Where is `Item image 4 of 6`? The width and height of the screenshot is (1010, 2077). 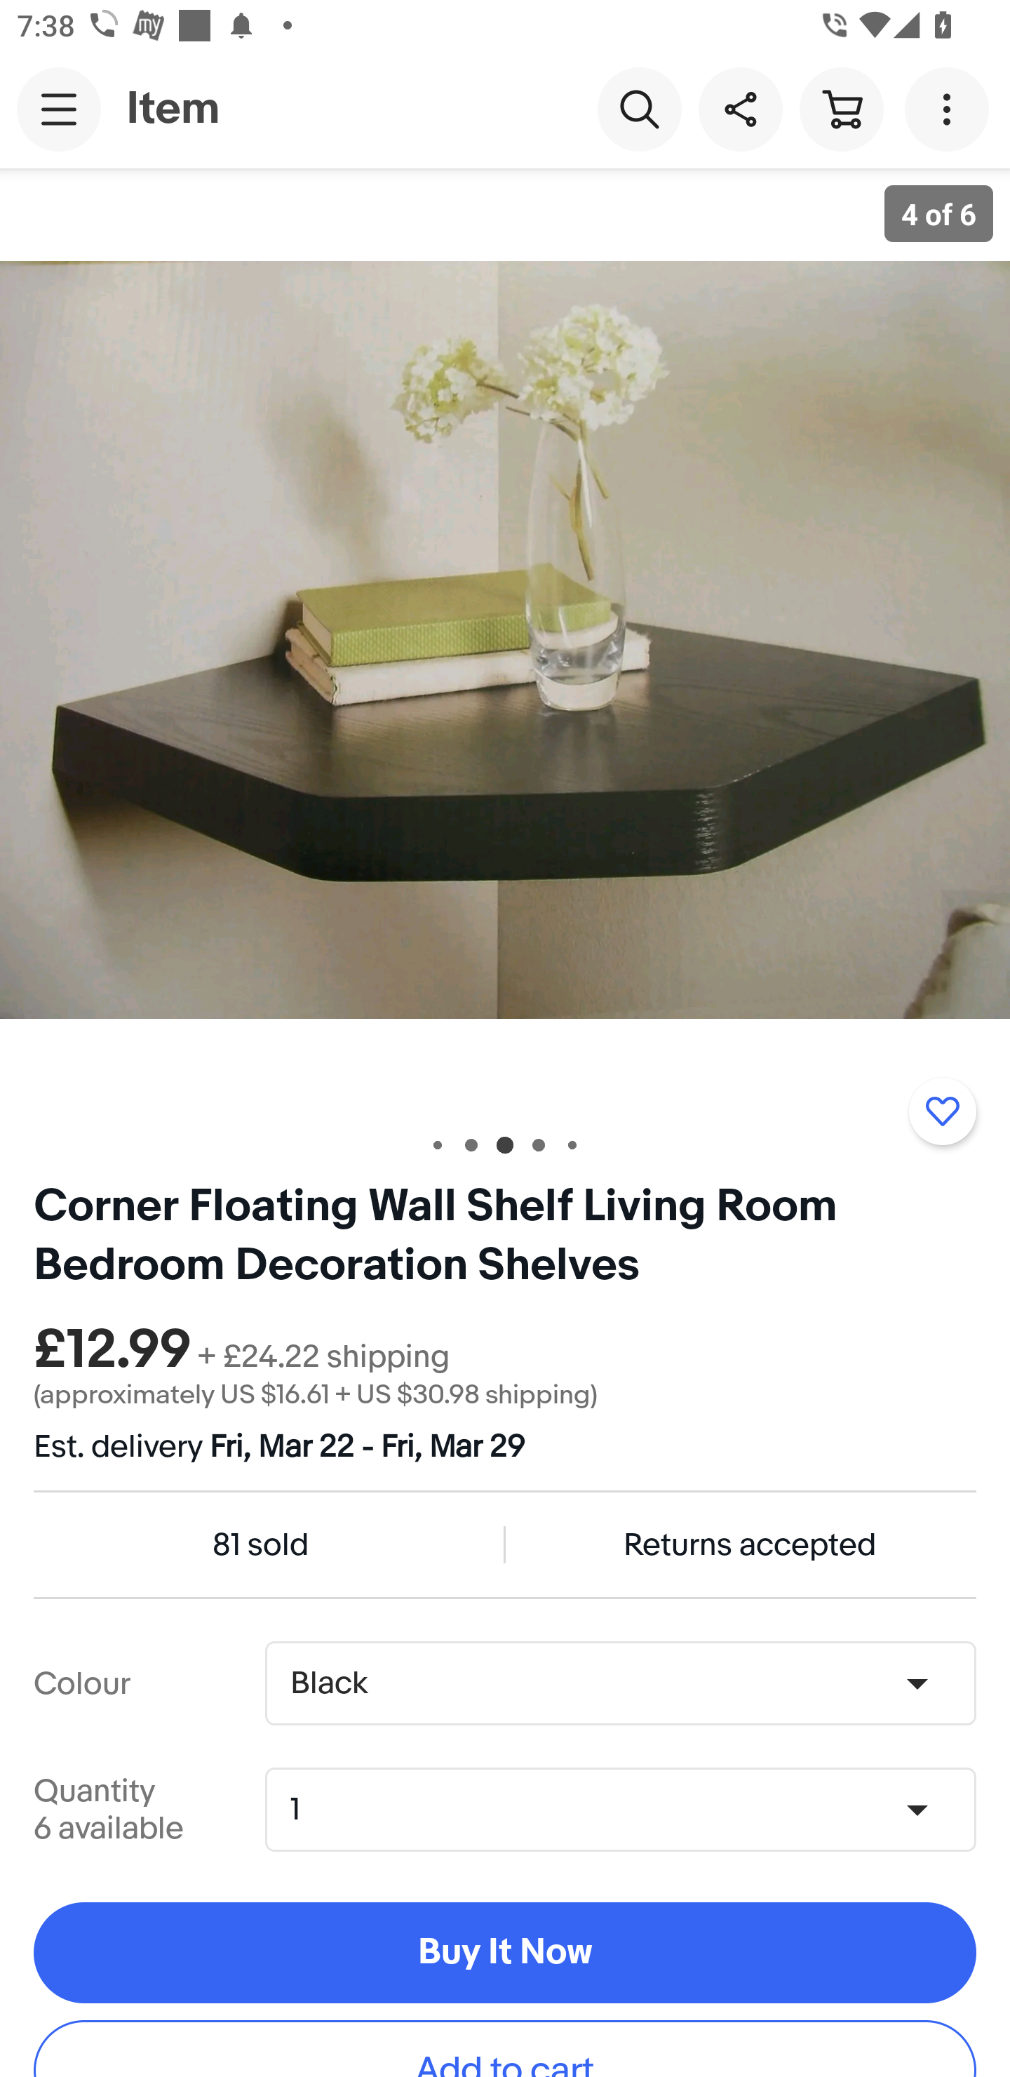 Item image 4 of 6 is located at coordinates (505, 639).